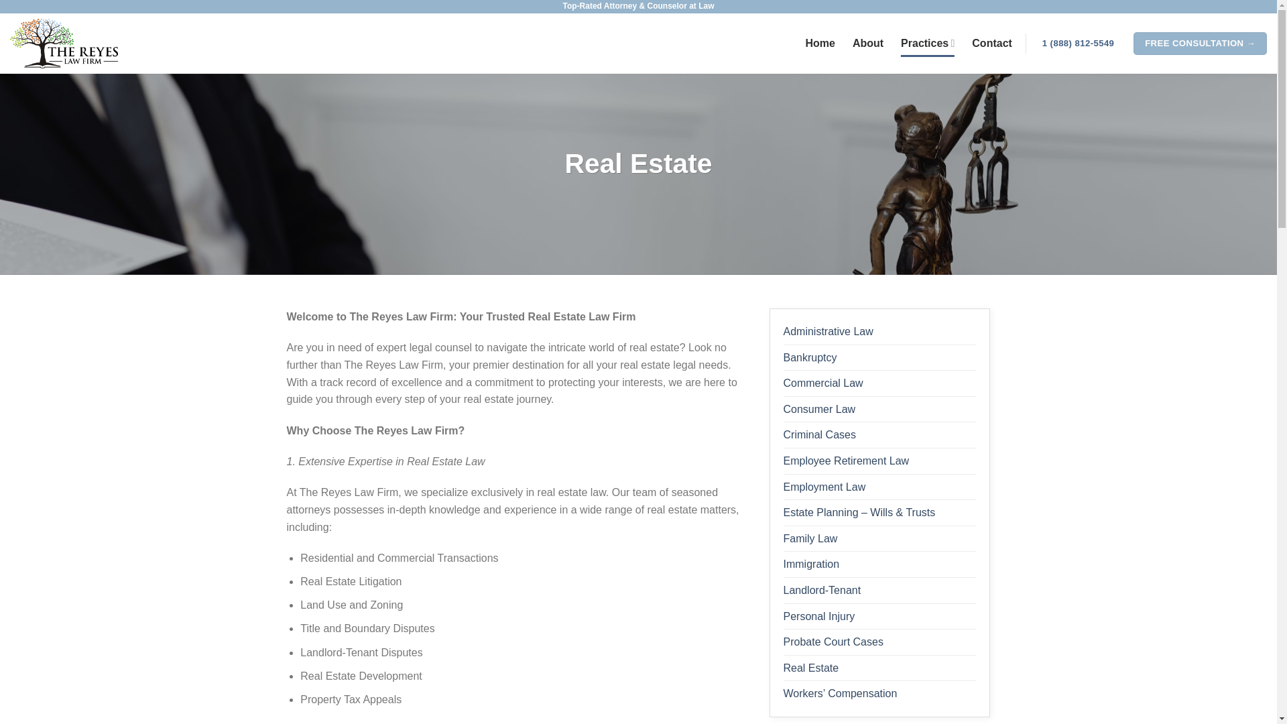 Image resolution: width=1287 pixels, height=724 pixels. Describe the element at coordinates (823, 487) in the screenshot. I see `Employment Law` at that location.